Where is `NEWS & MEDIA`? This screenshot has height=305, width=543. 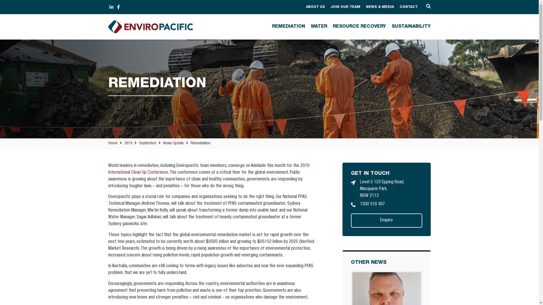 NEWS & MEDIA is located at coordinates (380, 7).